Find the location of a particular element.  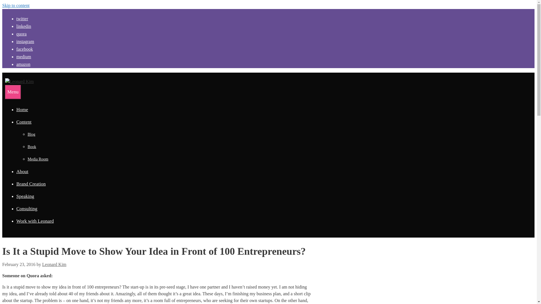

Twitter is located at coordinates (23, 19).